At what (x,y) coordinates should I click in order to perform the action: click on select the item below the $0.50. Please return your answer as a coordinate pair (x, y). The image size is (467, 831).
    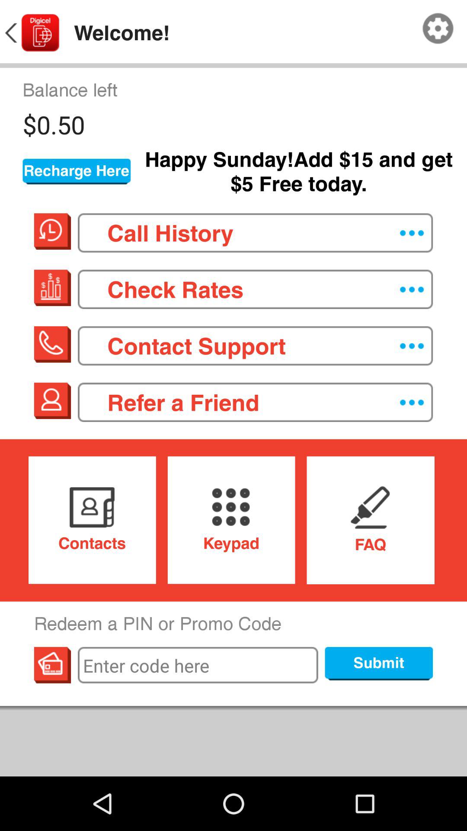
    Looking at the image, I should click on (77, 171).